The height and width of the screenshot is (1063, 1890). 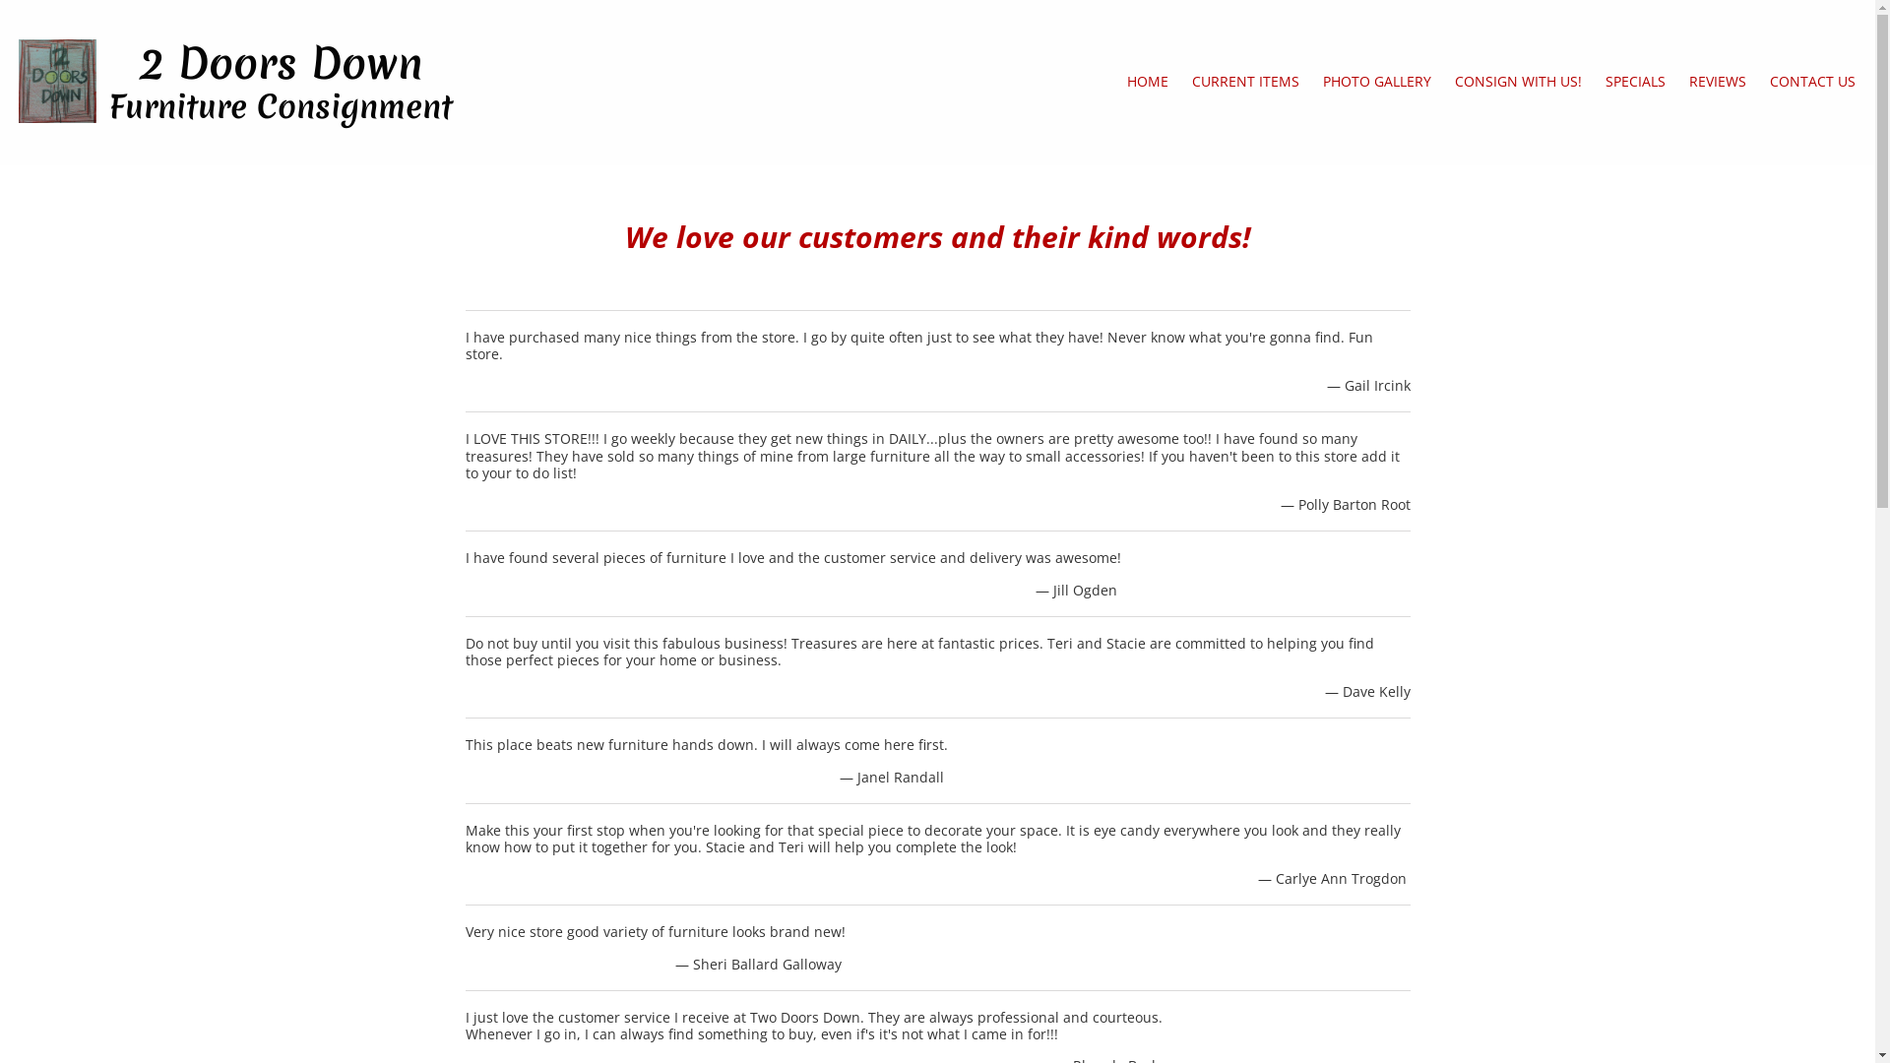 What do you see at coordinates (1246, 83) in the screenshot?
I see `CURRENT ITEMS` at bounding box center [1246, 83].